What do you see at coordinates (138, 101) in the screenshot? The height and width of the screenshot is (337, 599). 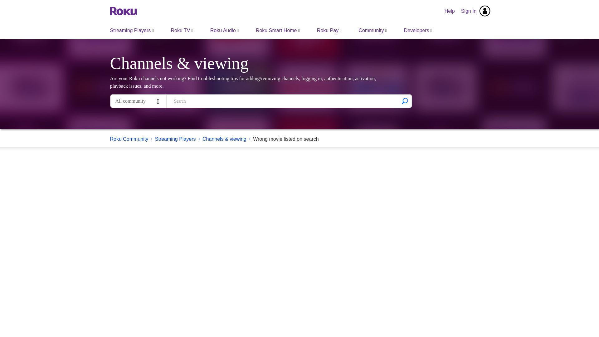 I see `Search Granularity` at bounding box center [138, 101].